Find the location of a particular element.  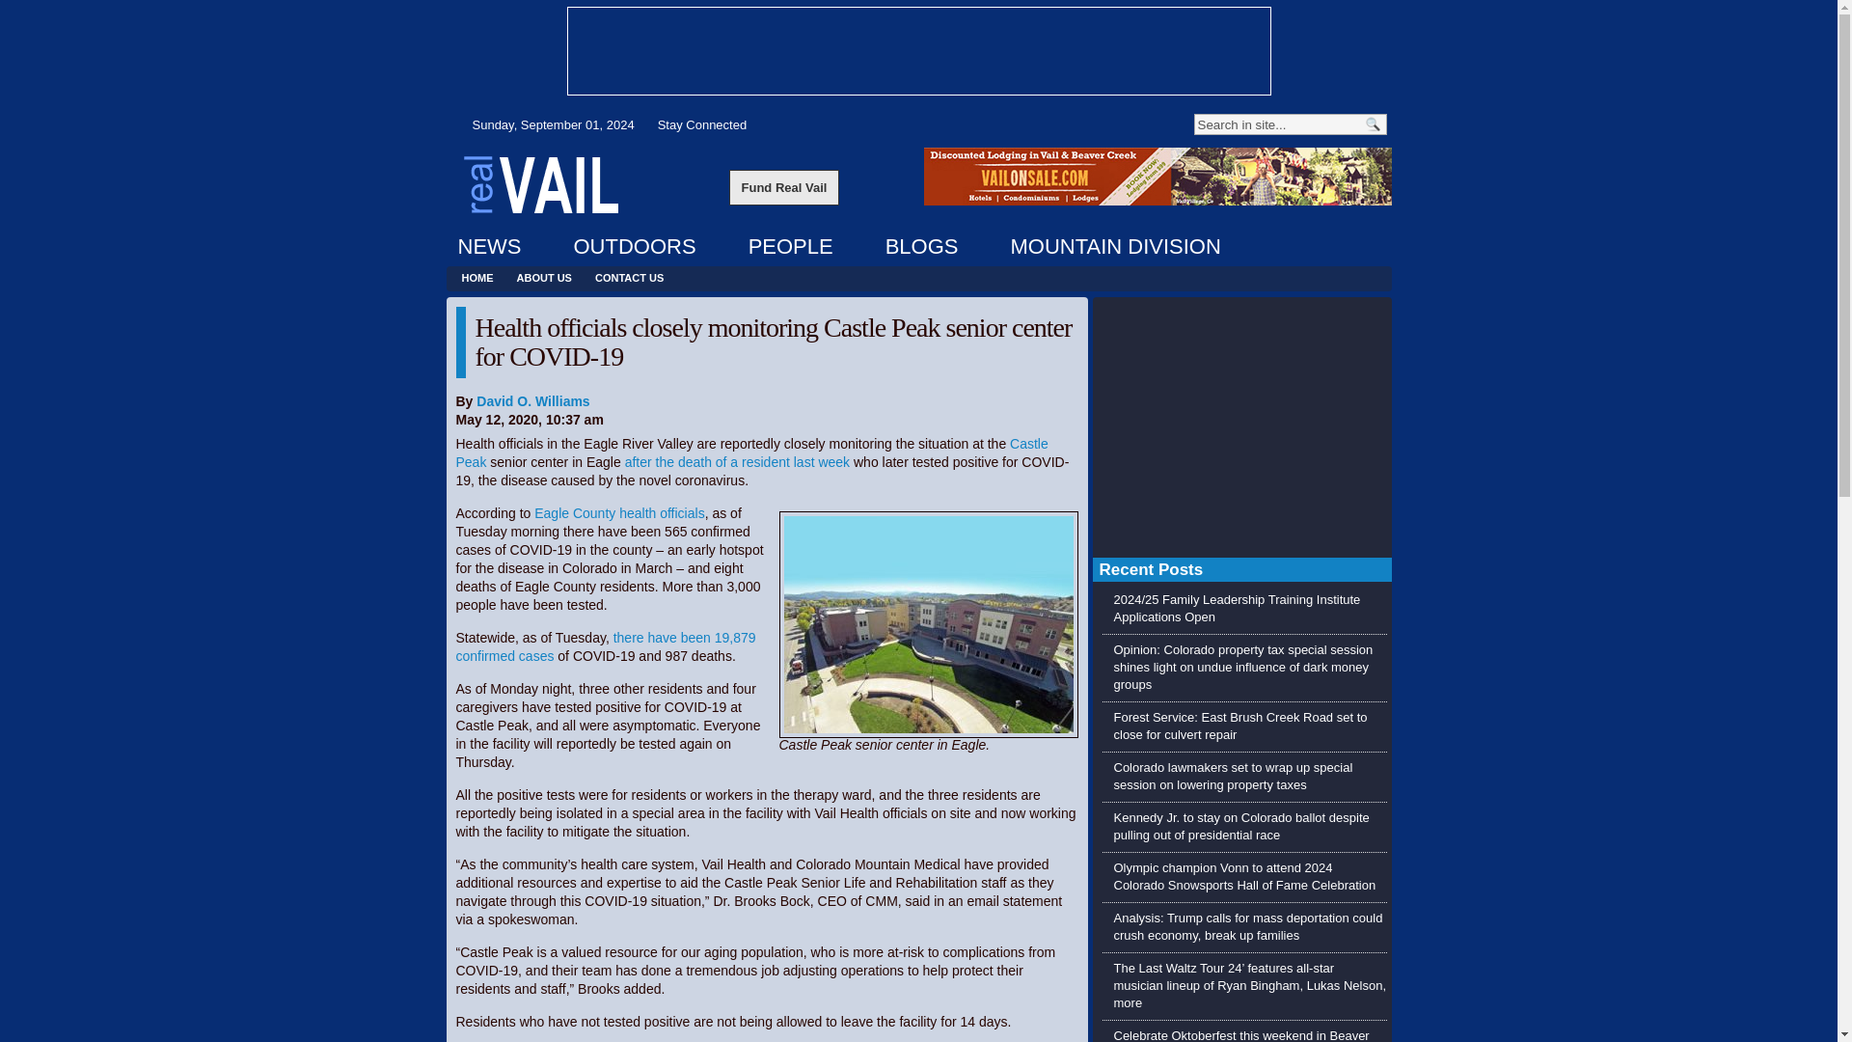

OUTDOORS is located at coordinates (634, 247).